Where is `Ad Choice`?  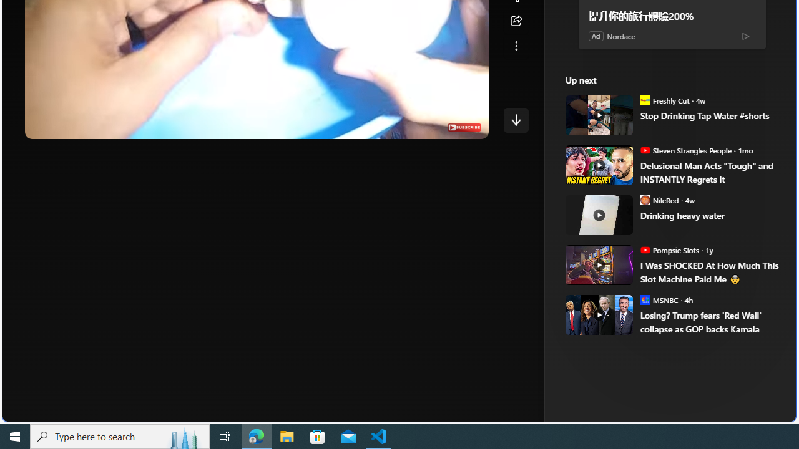
Ad Choice is located at coordinates (745, 36).